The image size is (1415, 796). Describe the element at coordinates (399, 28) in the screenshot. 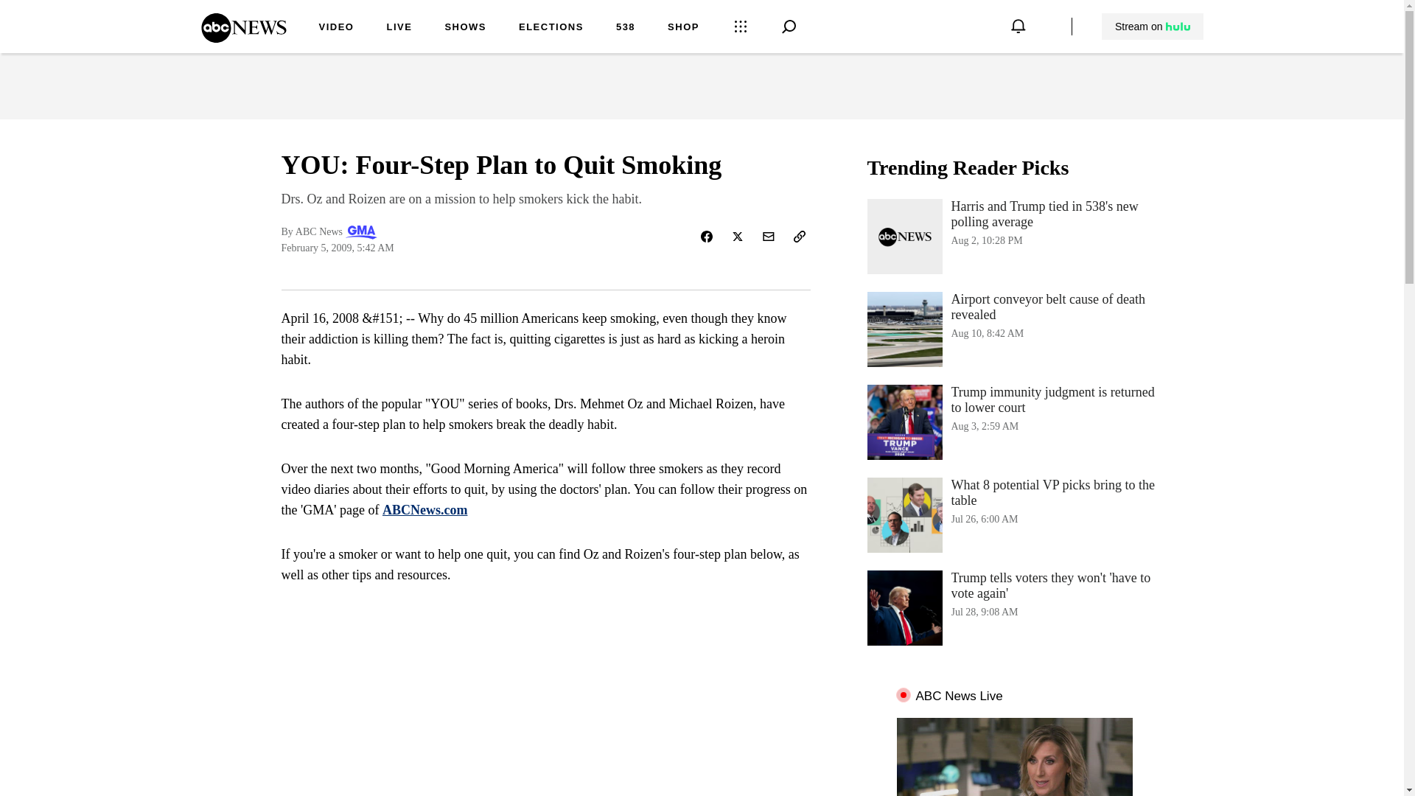

I see `VIDEO` at that location.